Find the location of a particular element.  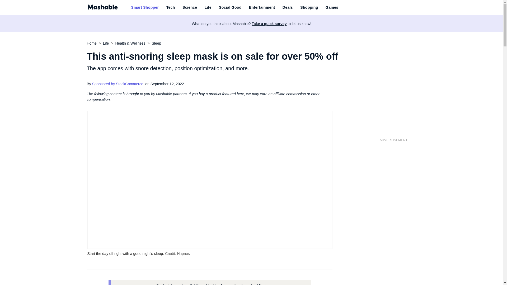

Science is located at coordinates (190, 7).